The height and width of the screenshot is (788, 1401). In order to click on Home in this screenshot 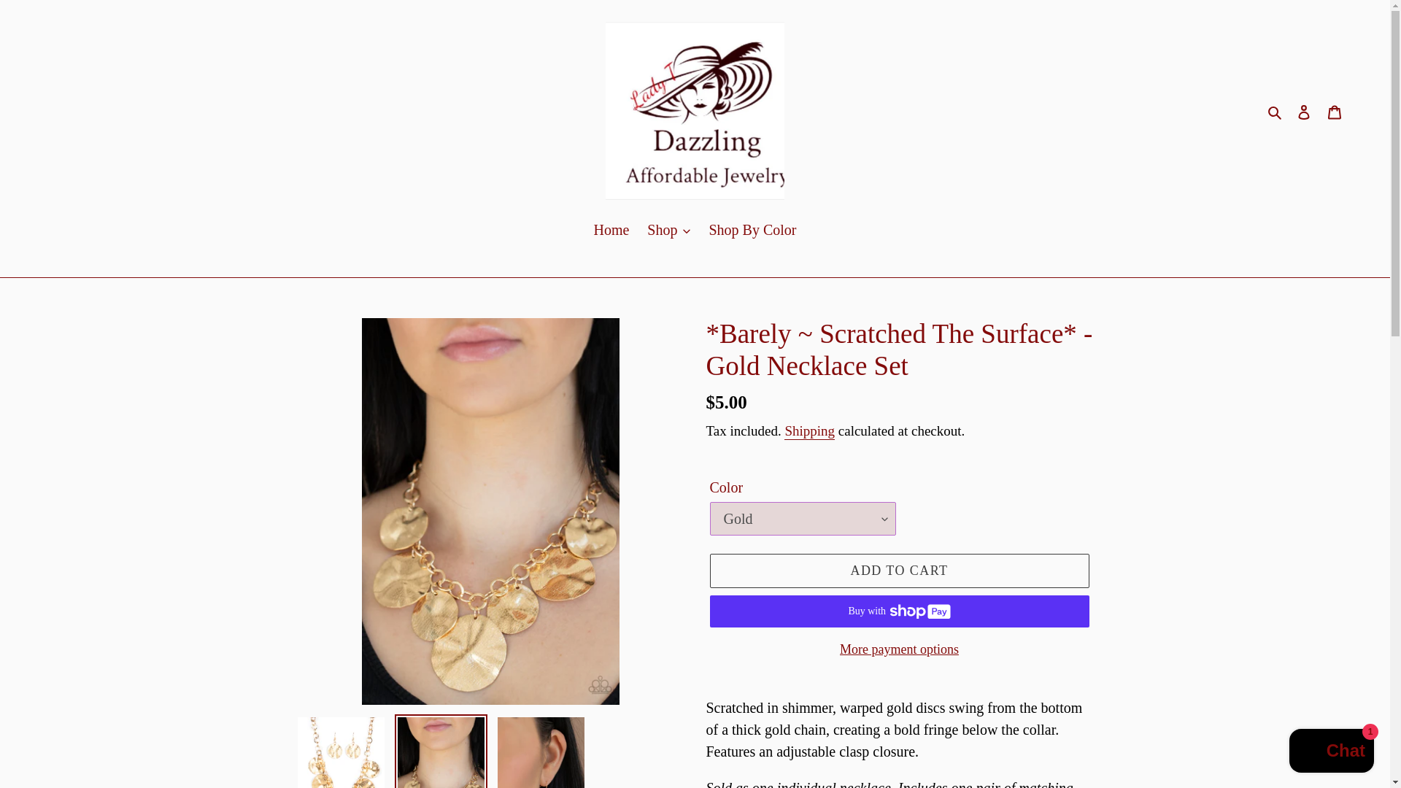, I will do `click(610, 231)`.